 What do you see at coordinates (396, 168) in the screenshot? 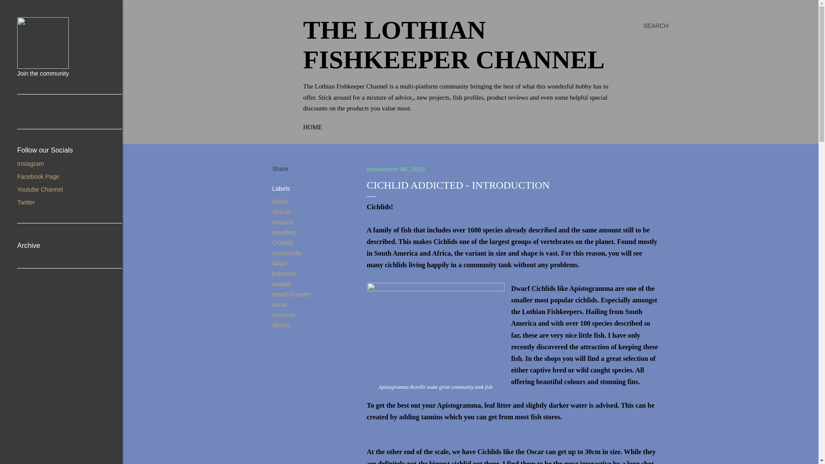
I see `November 06, 2016` at bounding box center [396, 168].